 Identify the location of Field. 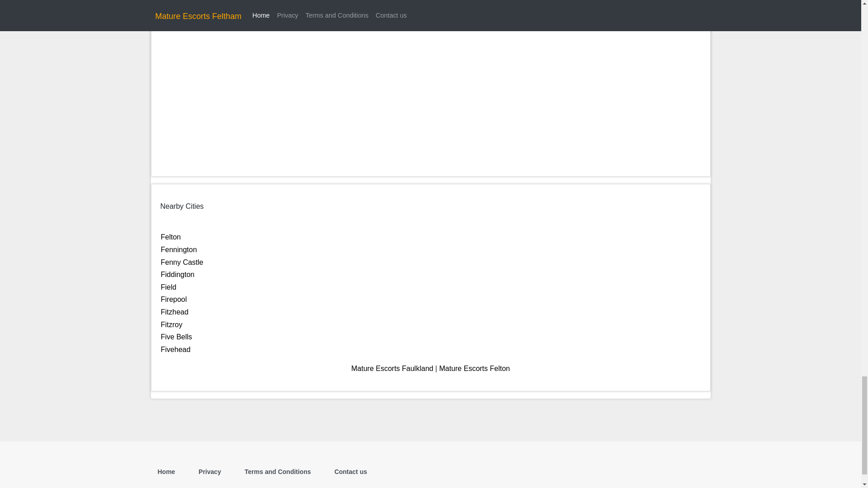
(169, 287).